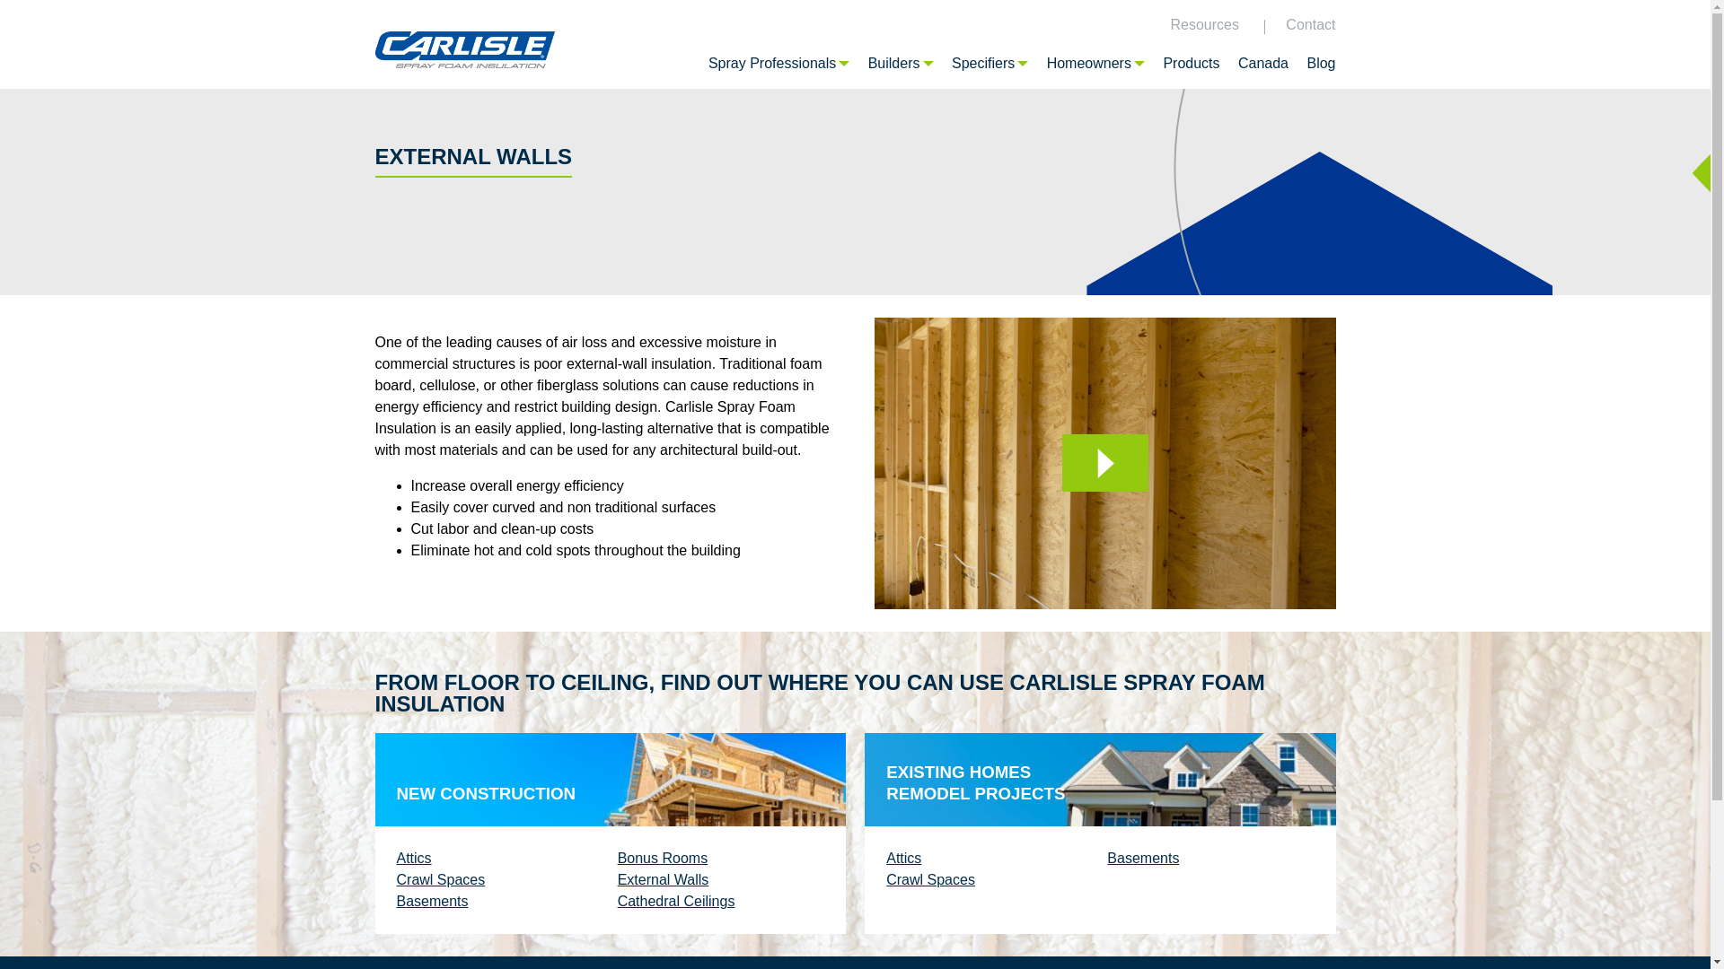  What do you see at coordinates (441, 879) in the screenshot?
I see `Crawl Spaces` at bounding box center [441, 879].